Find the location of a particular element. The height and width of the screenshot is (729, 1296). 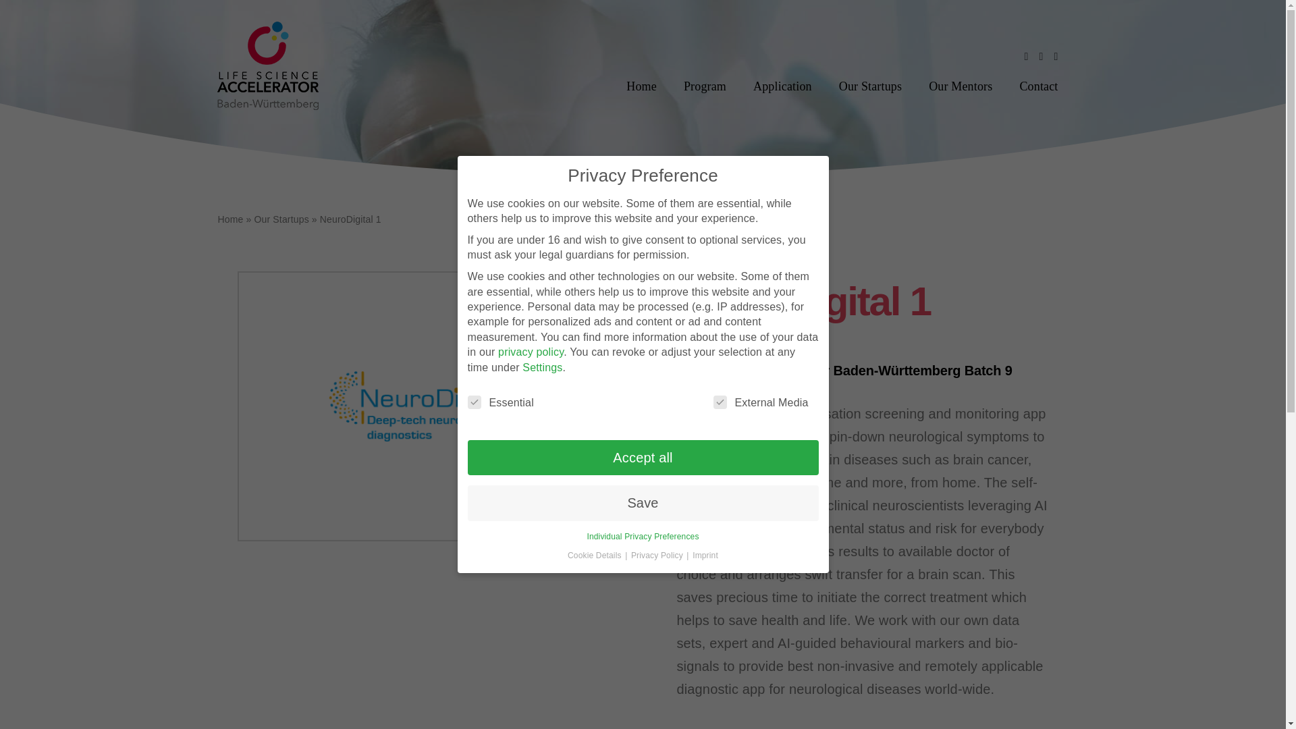

Cookie Details is located at coordinates (595, 556).